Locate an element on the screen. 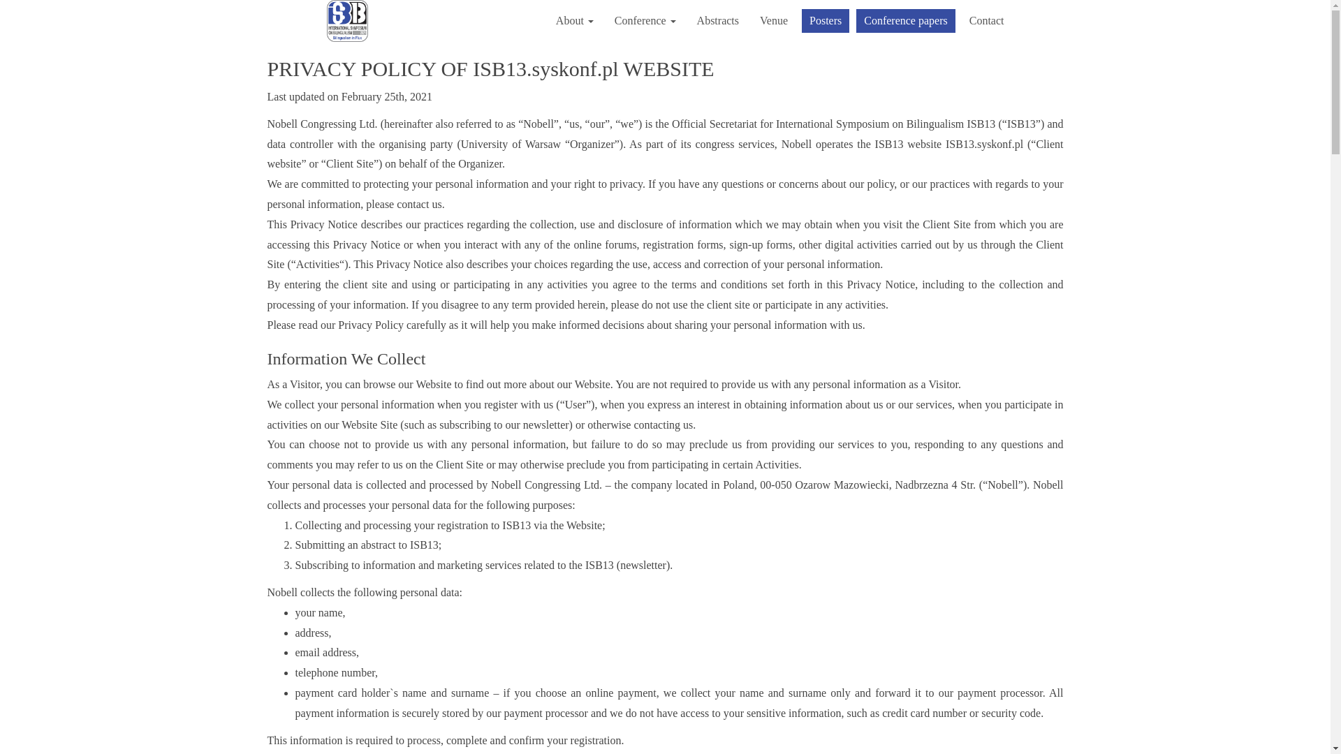 Image resolution: width=1341 pixels, height=754 pixels. Conference  is located at coordinates (645, 21).